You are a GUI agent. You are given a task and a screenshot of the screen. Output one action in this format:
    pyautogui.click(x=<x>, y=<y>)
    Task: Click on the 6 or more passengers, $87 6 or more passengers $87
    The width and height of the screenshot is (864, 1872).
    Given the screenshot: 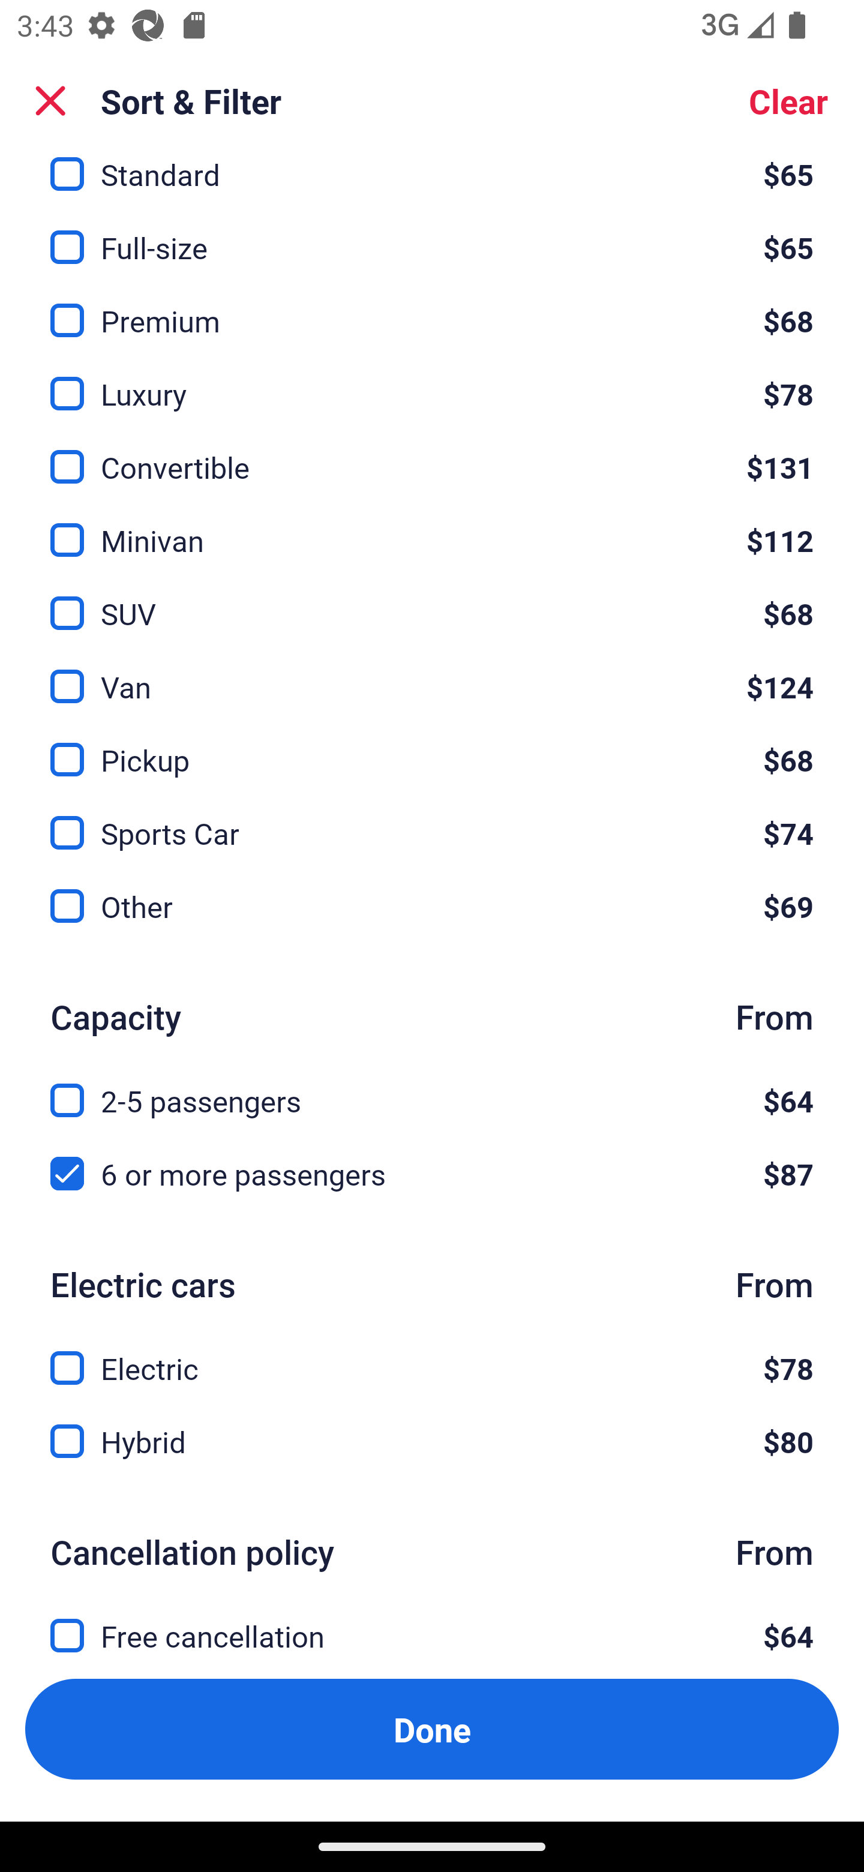 What is the action you would take?
    pyautogui.click(x=432, y=1174)
    